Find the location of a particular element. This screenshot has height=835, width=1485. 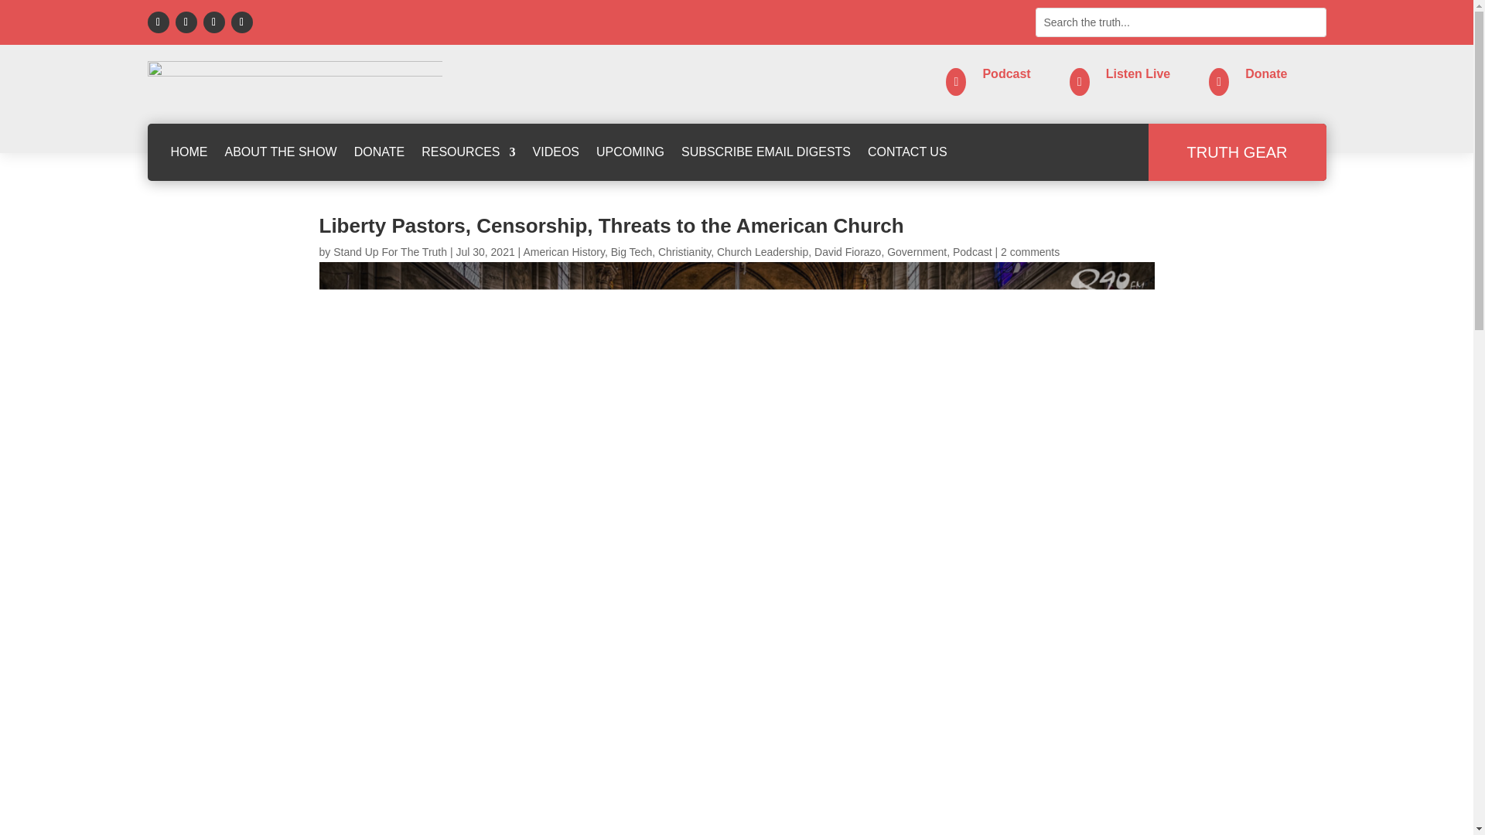

Government is located at coordinates (917, 251).